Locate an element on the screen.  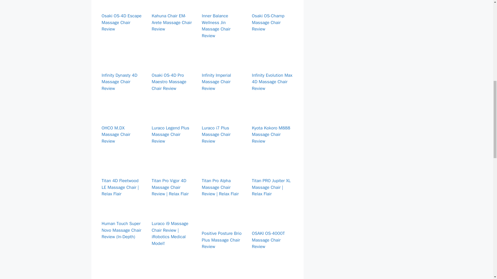
Infinity Imperial Massage Chair Review is located at coordinates (223, 64).